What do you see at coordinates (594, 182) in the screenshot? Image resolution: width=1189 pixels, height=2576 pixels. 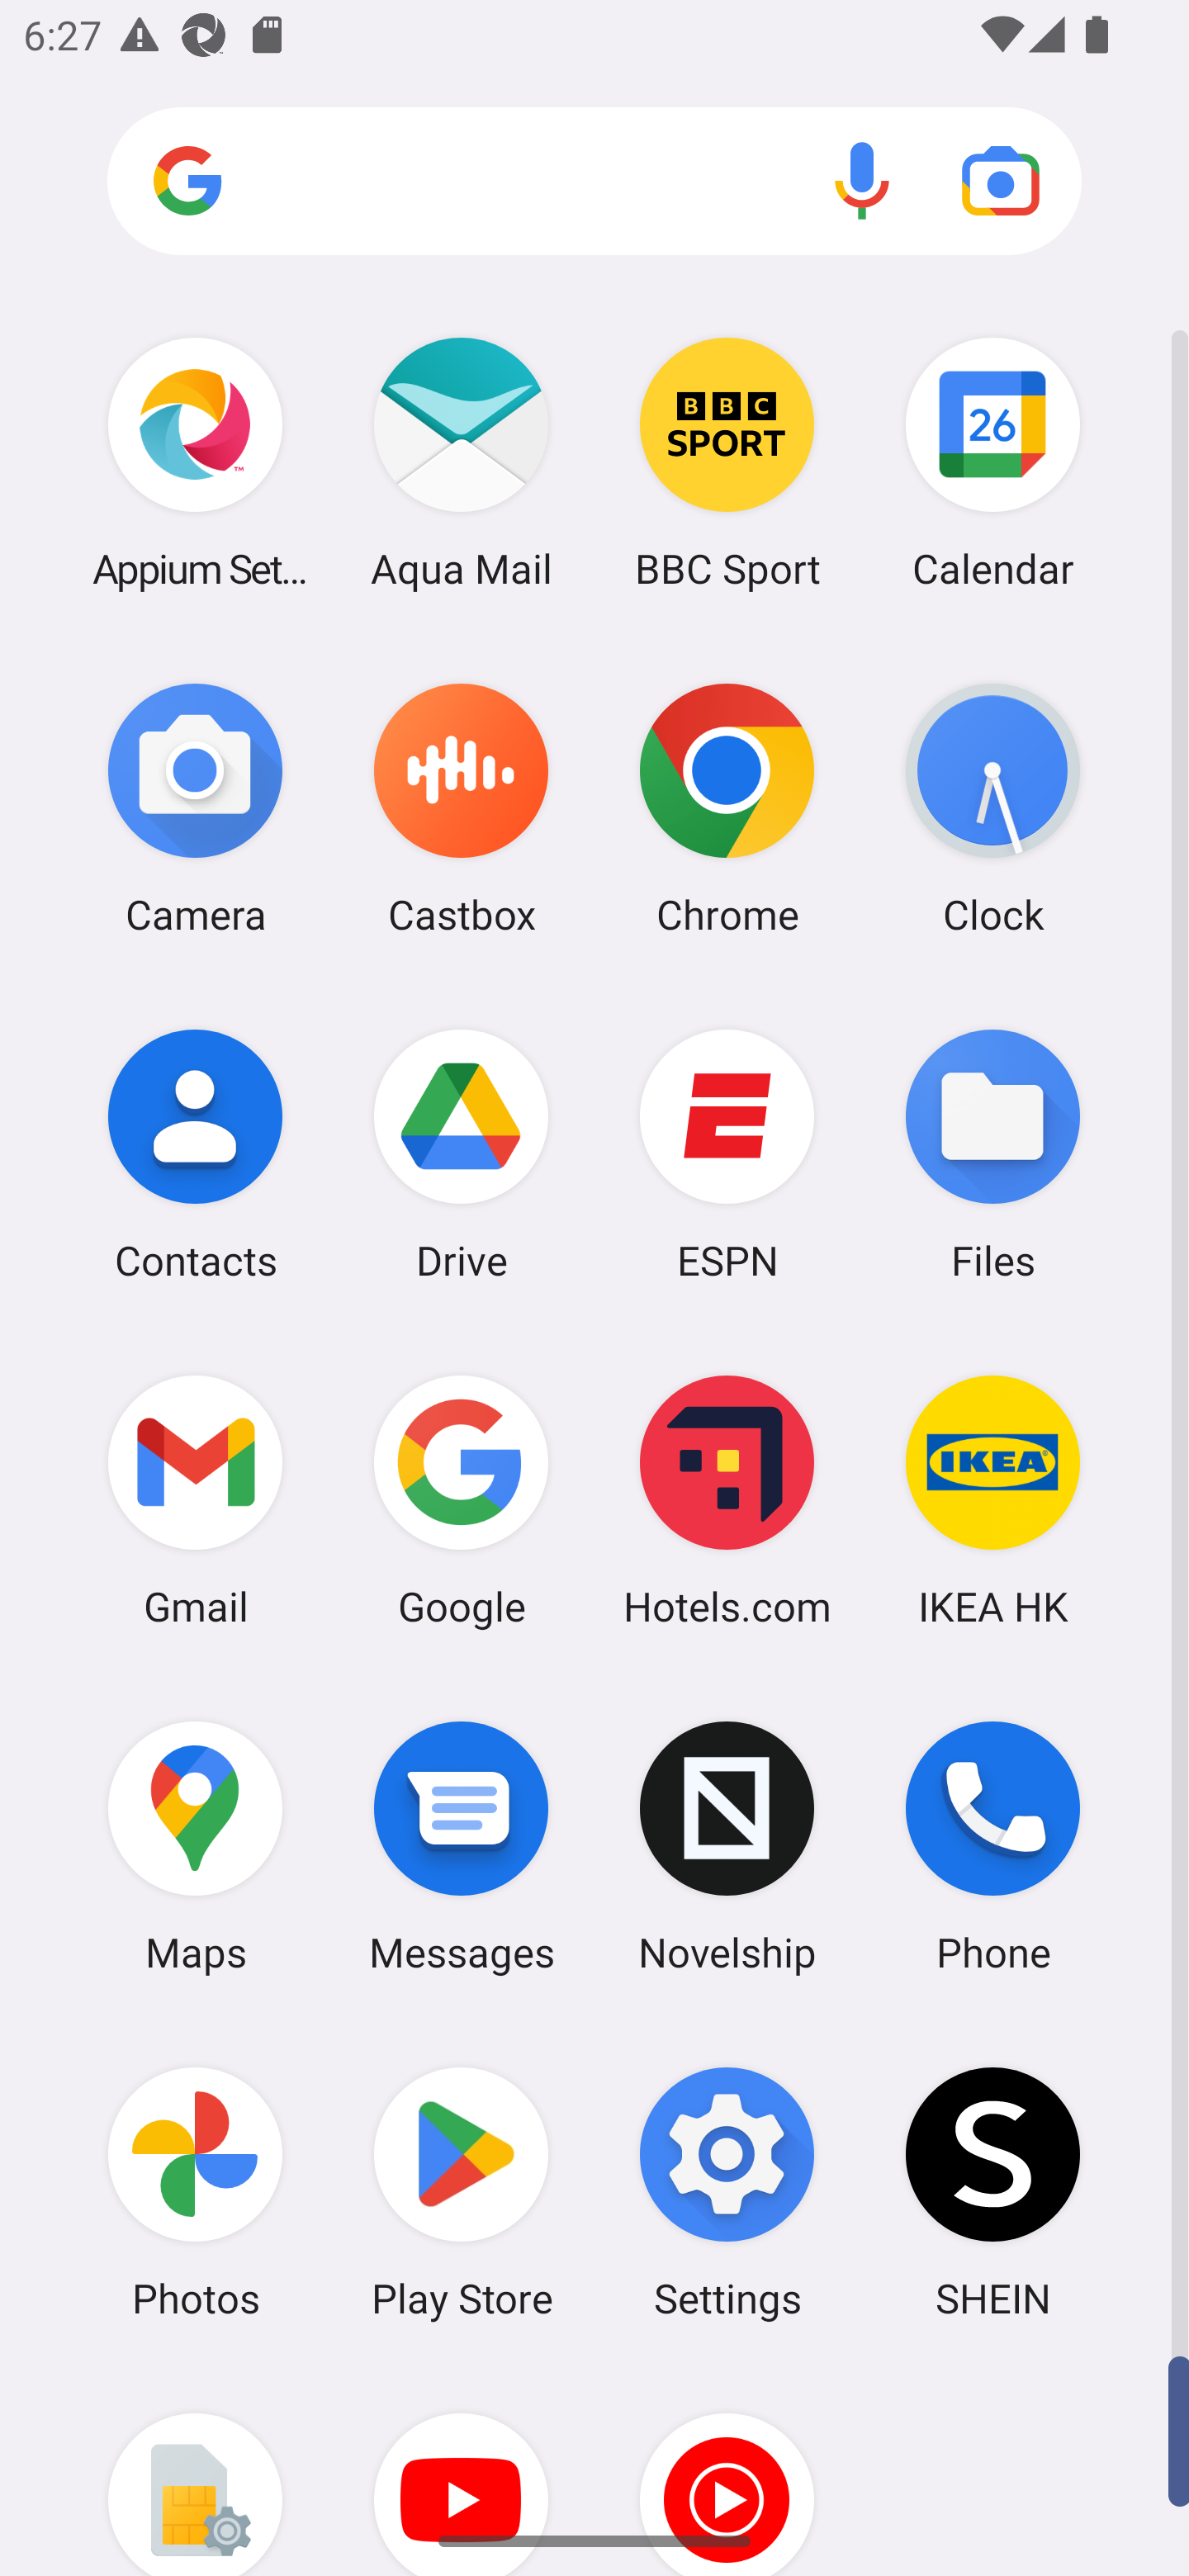 I see `Search apps, web and more` at bounding box center [594, 182].